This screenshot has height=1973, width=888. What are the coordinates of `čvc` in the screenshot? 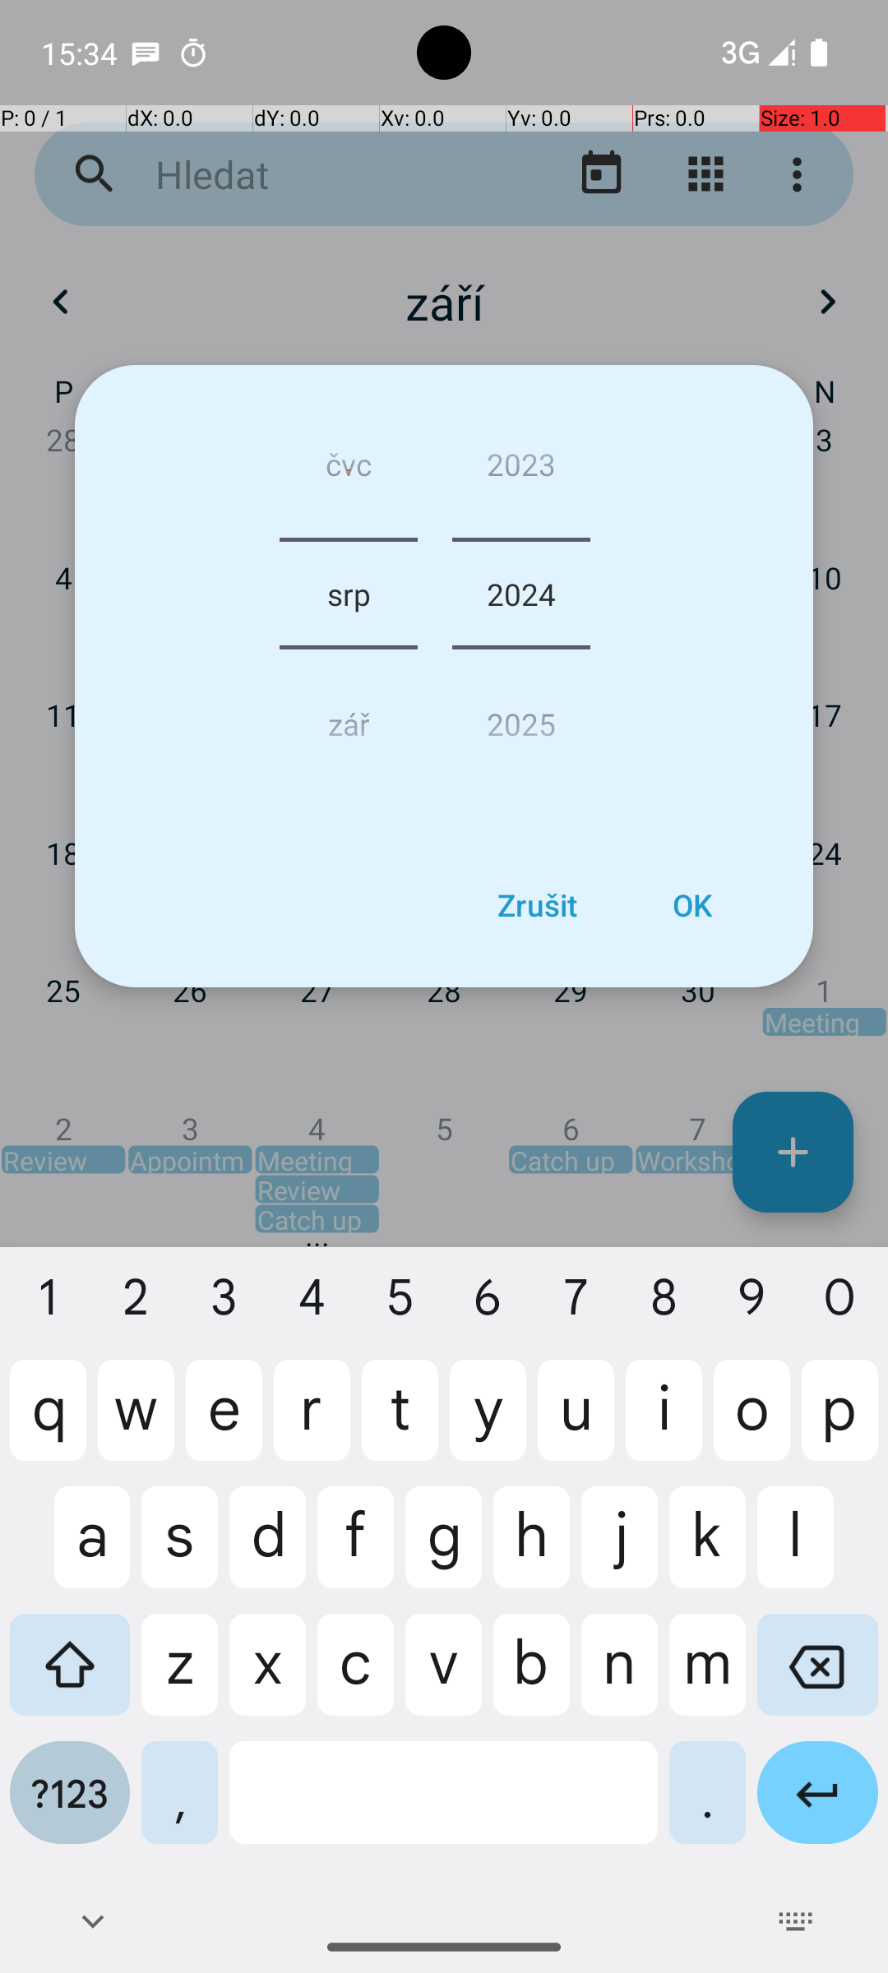 It's located at (349, 470).